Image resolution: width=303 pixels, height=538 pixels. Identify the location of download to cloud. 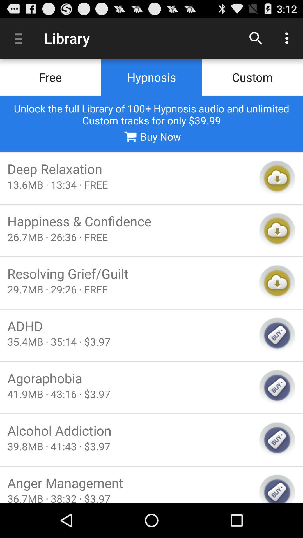
(277, 283).